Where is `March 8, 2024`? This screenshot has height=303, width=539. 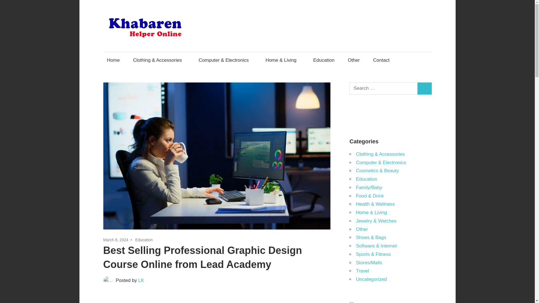 March 8, 2024 is located at coordinates (116, 240).